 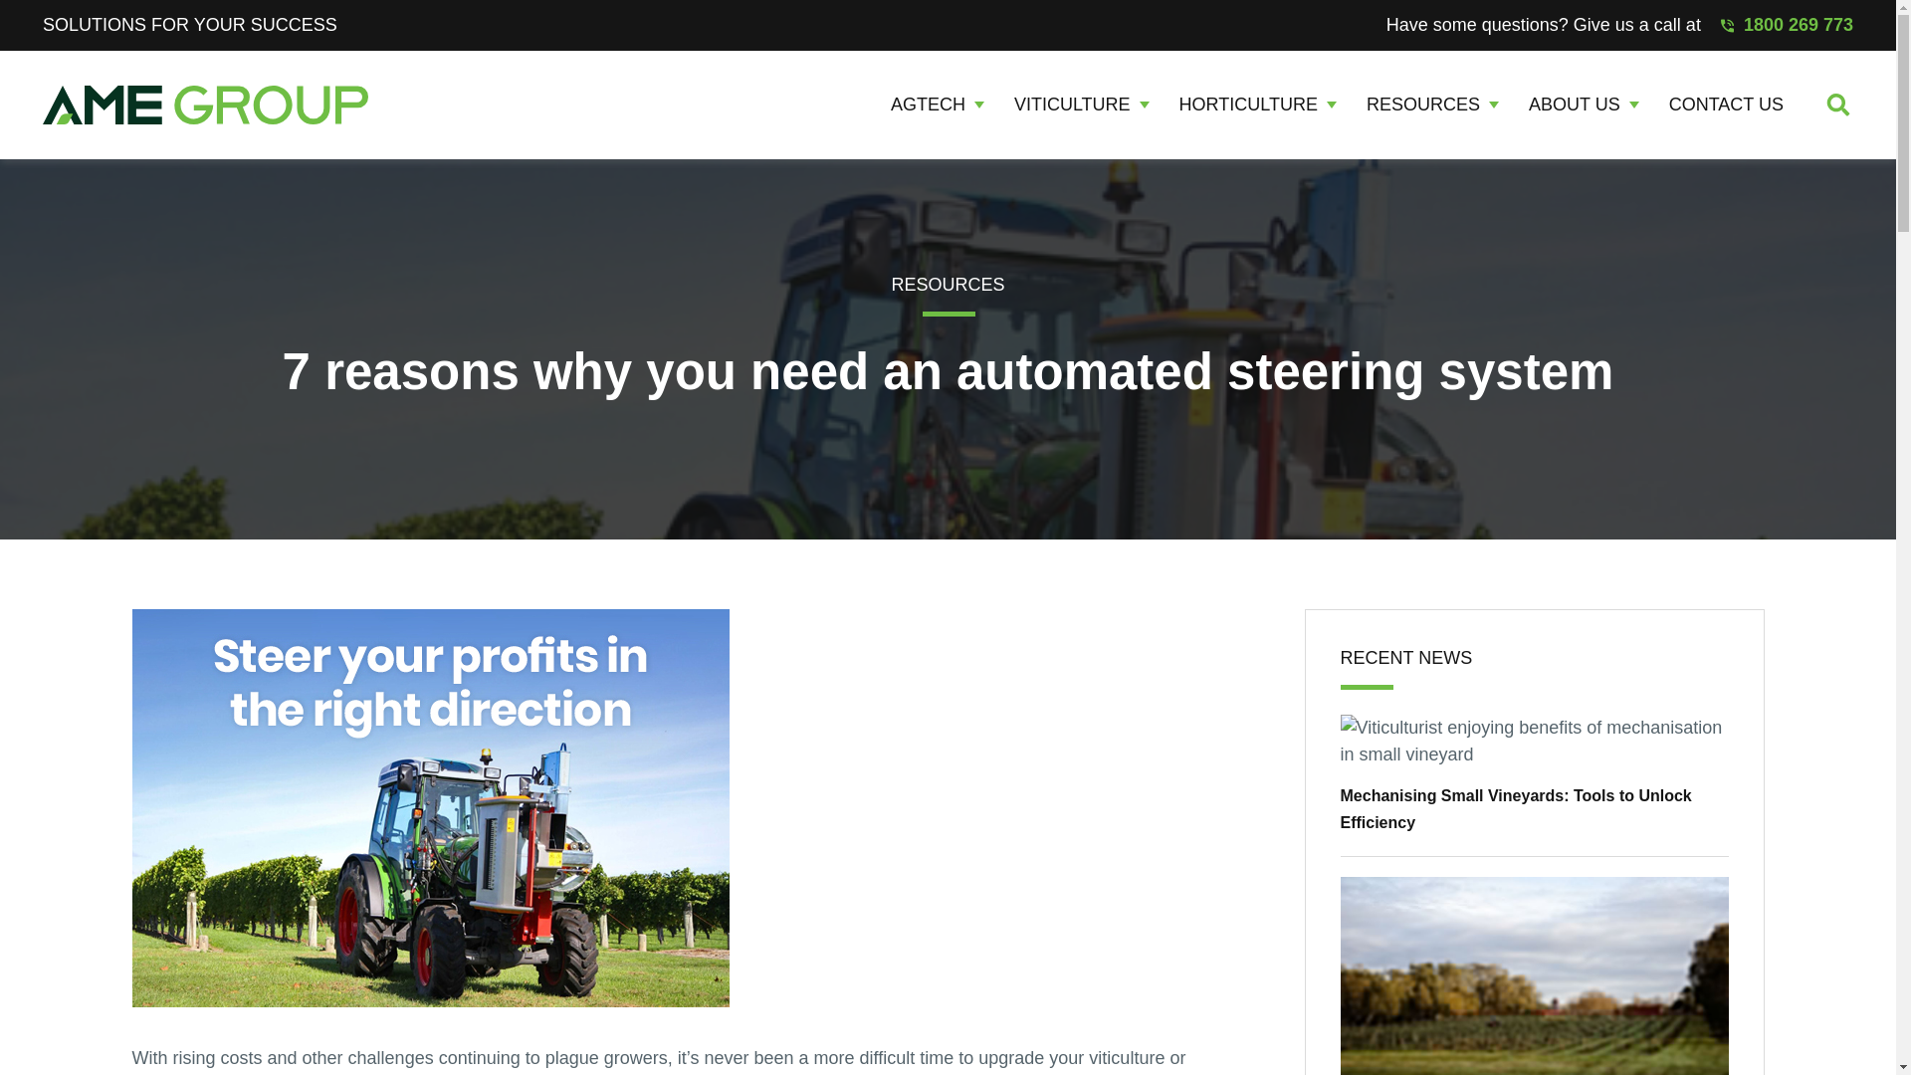 What do you see at coordinates (1431, 104) in the screenshot?
I see `RESOURCES` at bounding box center [1431, 104].